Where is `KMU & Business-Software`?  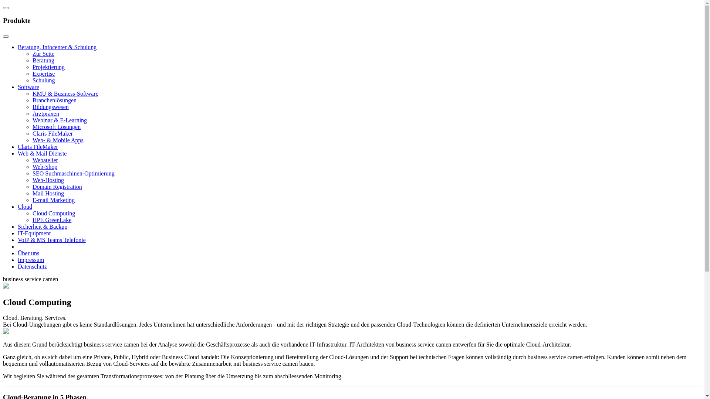 KMU & Business-Software is located at coordinates (65, 94).